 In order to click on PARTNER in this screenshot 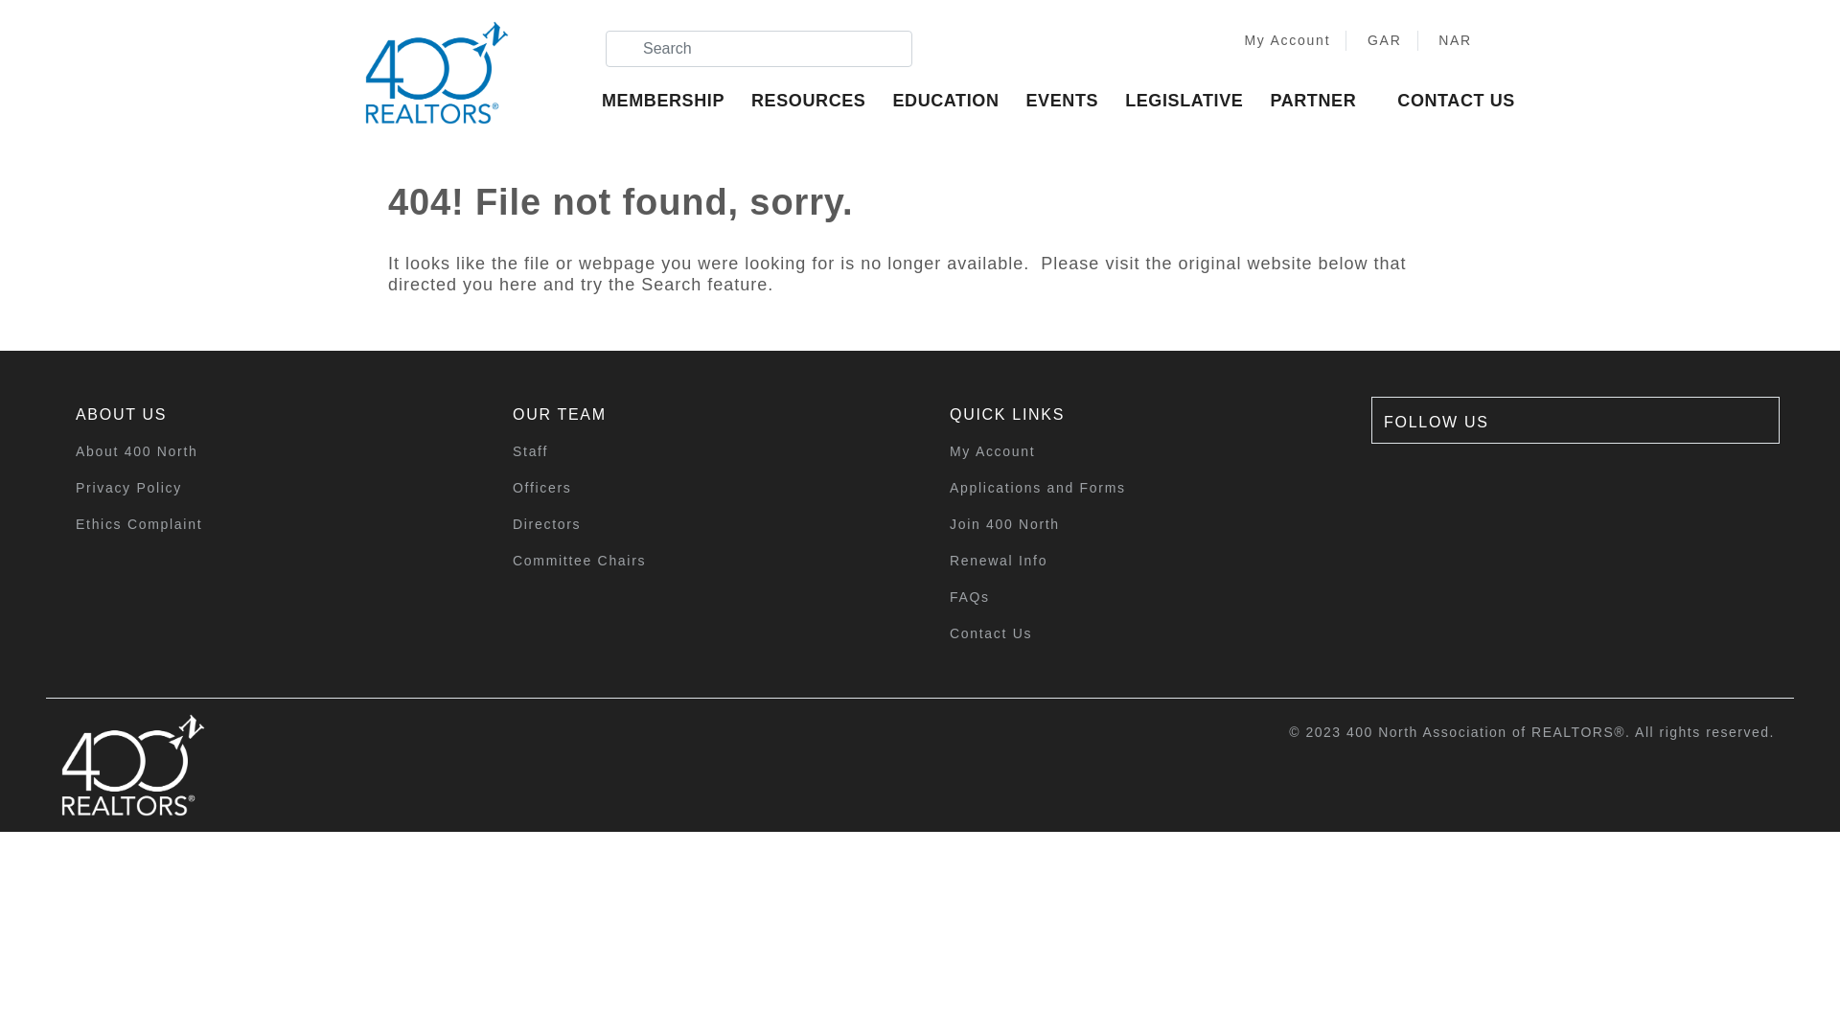, I will do `click(1322, 101)`.